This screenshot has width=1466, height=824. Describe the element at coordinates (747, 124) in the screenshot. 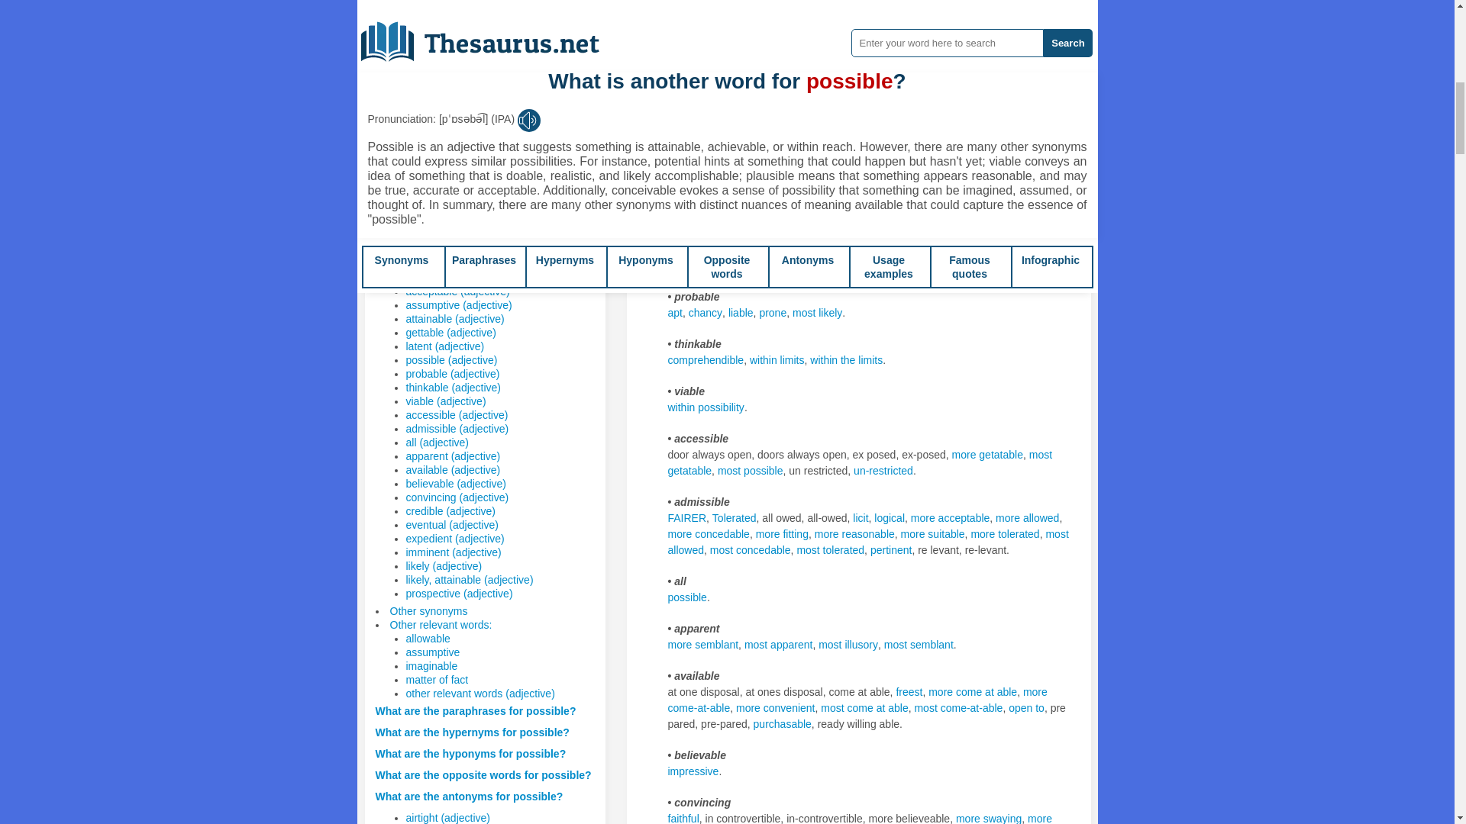

I see `Synonyms for Possible` at that location.